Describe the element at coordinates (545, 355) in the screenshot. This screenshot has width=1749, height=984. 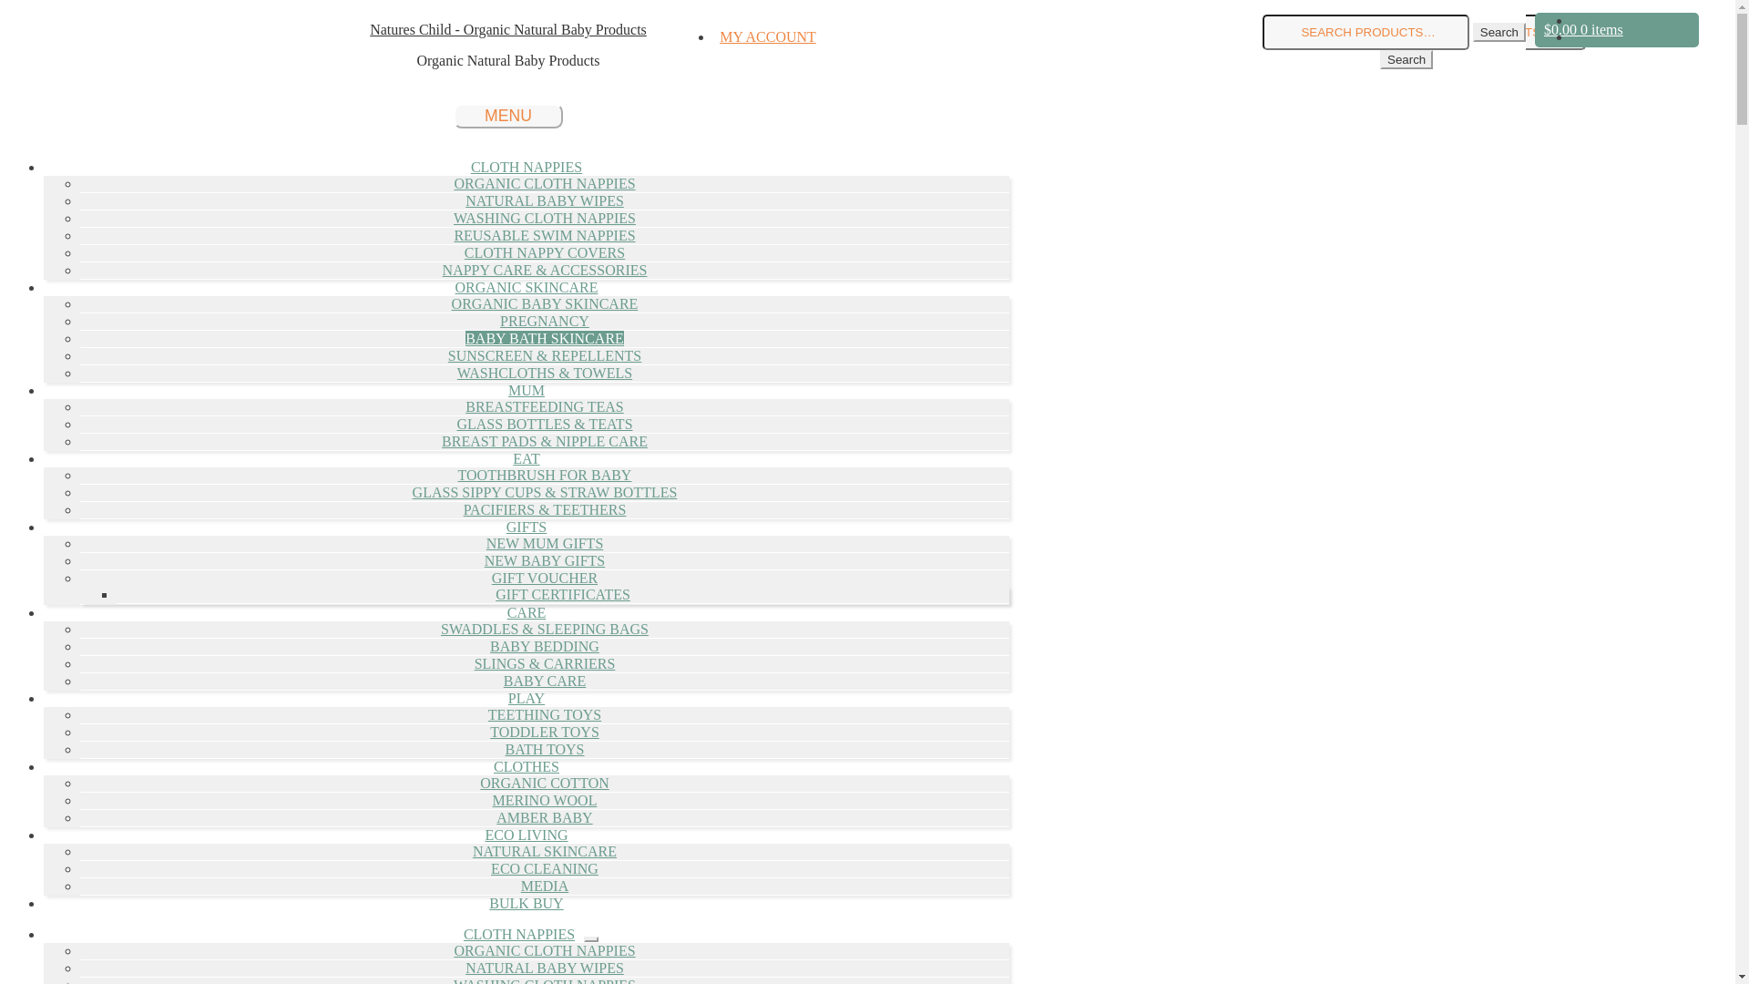
I see `SUNSCREEN & REPELLENTS` at that location.